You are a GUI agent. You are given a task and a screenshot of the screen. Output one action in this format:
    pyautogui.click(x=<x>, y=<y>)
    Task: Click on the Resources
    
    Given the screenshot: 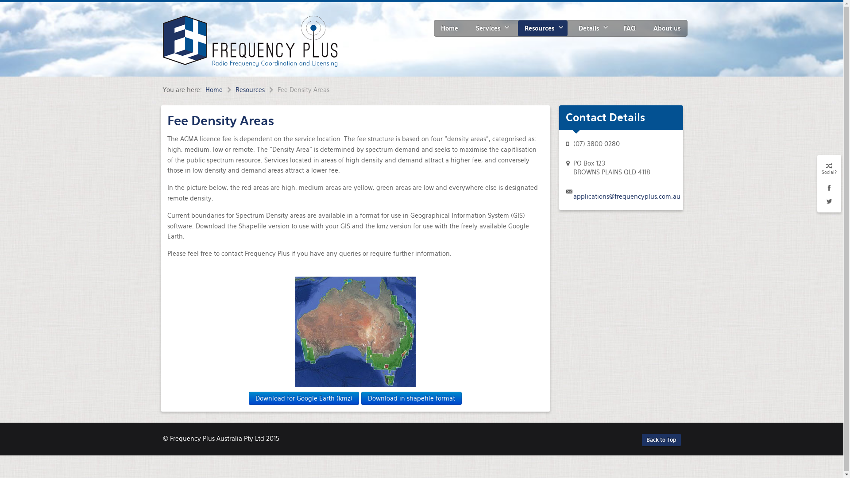 What is the action you would take?
    pyautogui.click(x=257, y=90)
    